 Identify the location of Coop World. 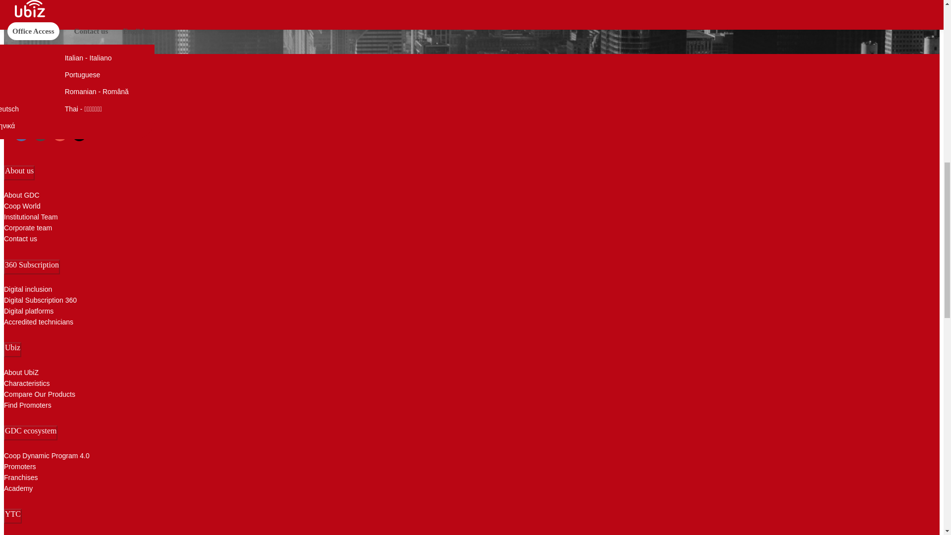
(31, 206).